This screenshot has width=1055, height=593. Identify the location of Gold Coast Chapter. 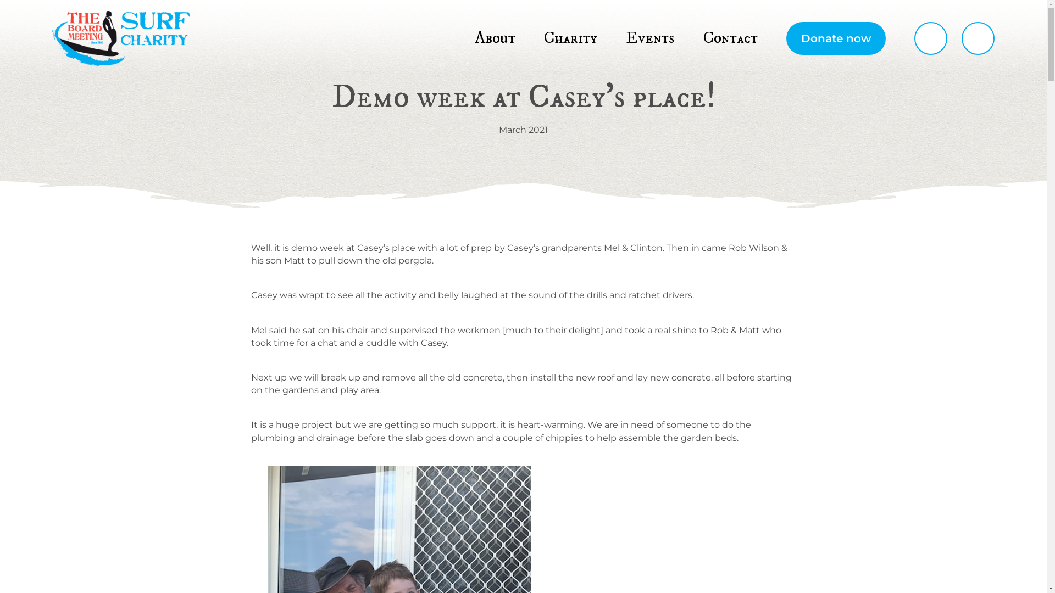
(591, 468).